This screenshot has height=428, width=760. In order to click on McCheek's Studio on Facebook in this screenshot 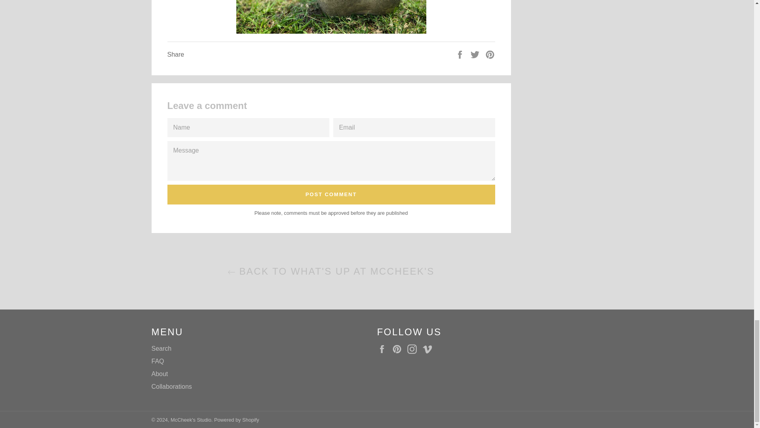, I will do `click(384, 349)`.